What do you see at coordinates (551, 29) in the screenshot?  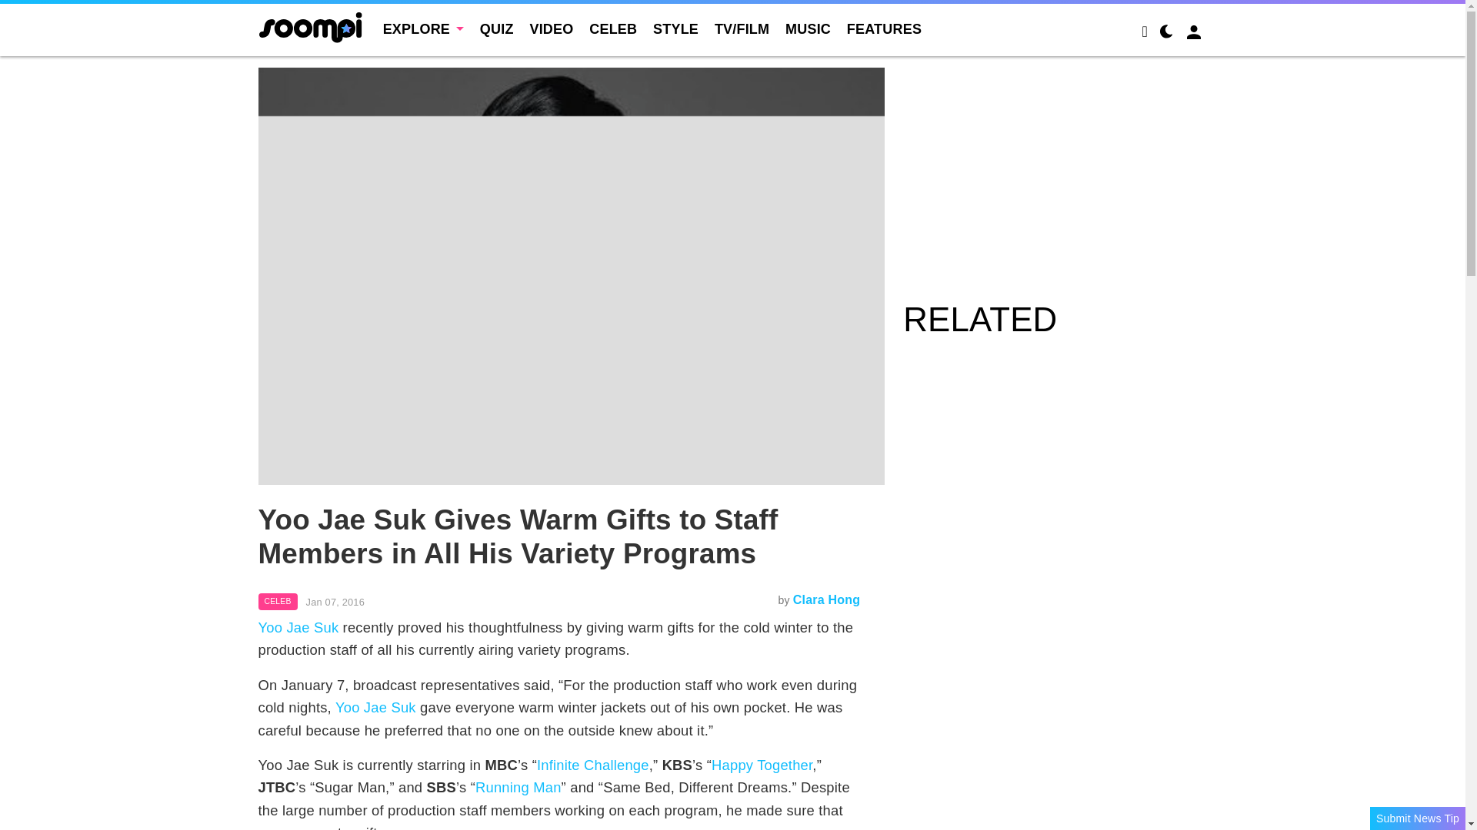 I see `VIDEO` at bounding box center [551, 29].